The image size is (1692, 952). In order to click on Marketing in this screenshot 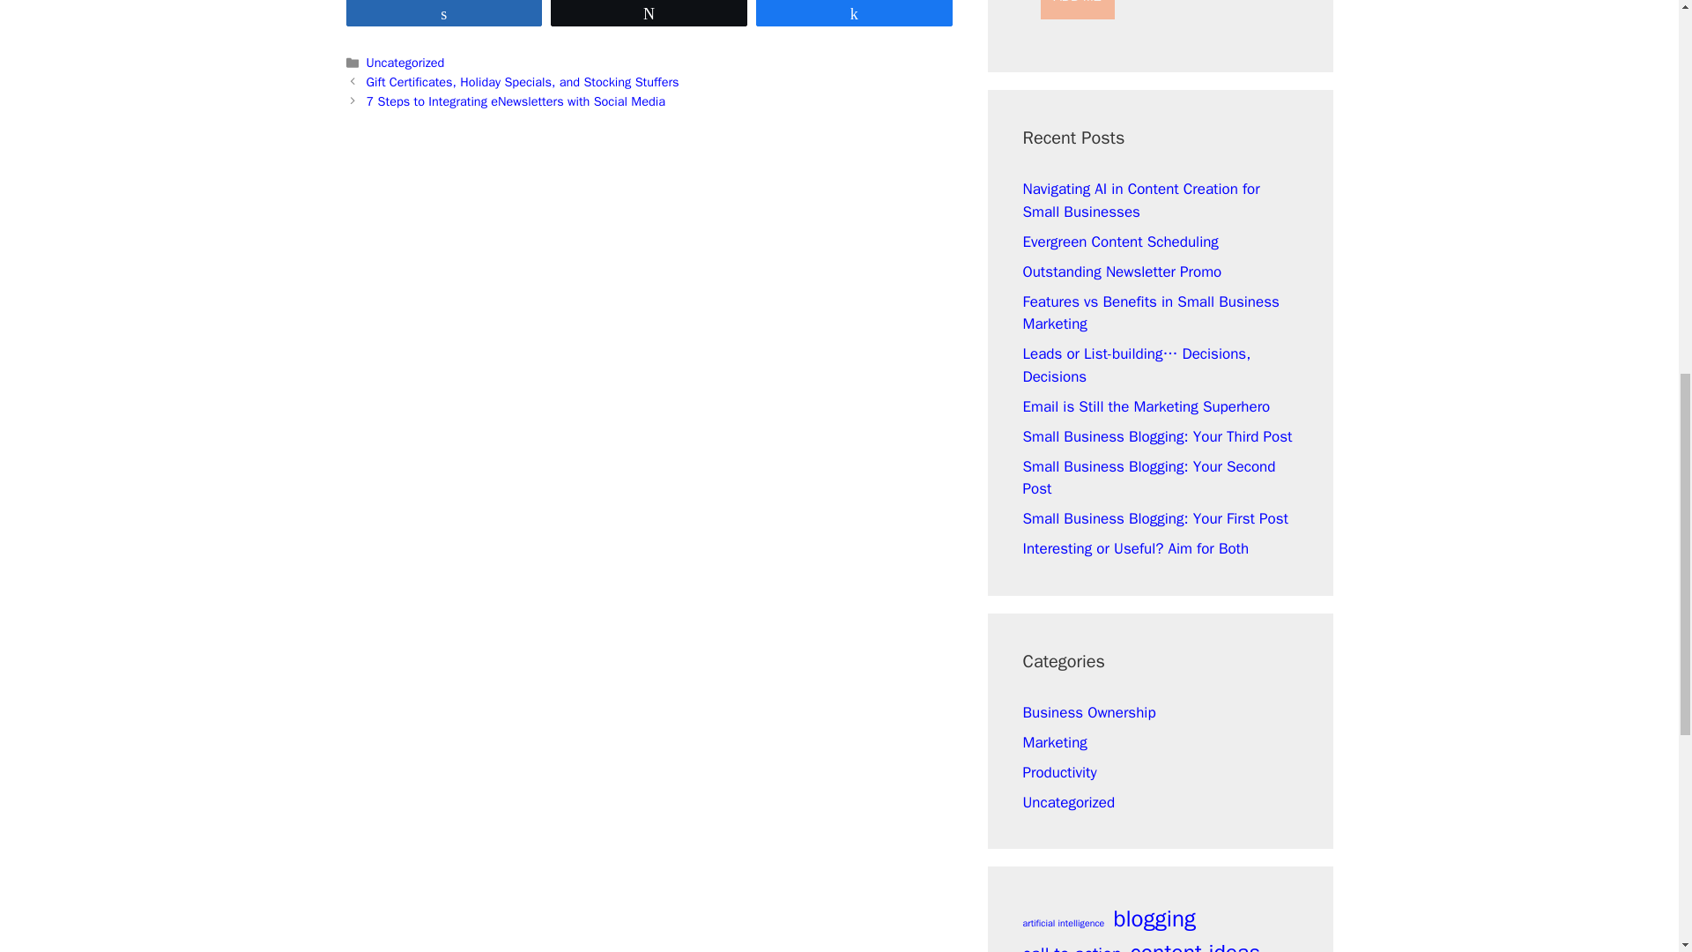, I will do `click(1054, 742)`.